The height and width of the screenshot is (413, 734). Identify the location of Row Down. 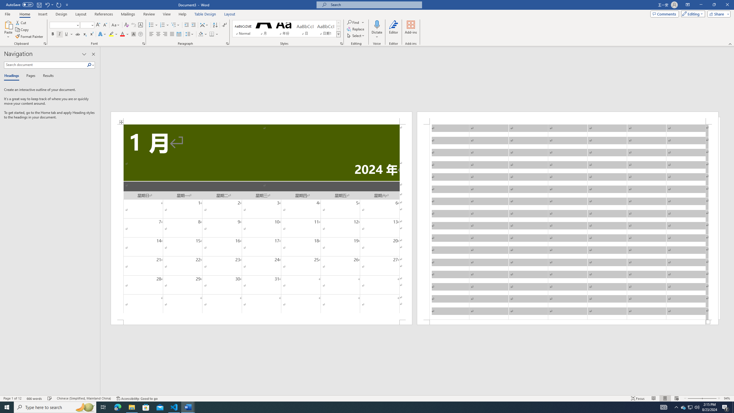
(338, 29).